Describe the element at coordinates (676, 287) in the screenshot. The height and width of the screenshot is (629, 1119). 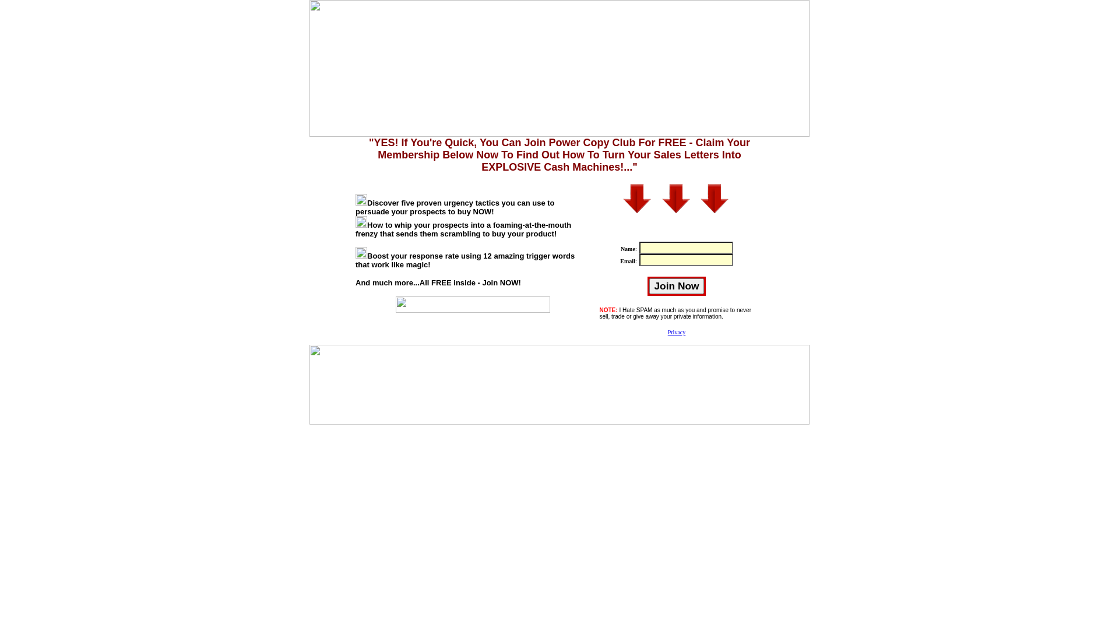
I see `Join Now` at that location.